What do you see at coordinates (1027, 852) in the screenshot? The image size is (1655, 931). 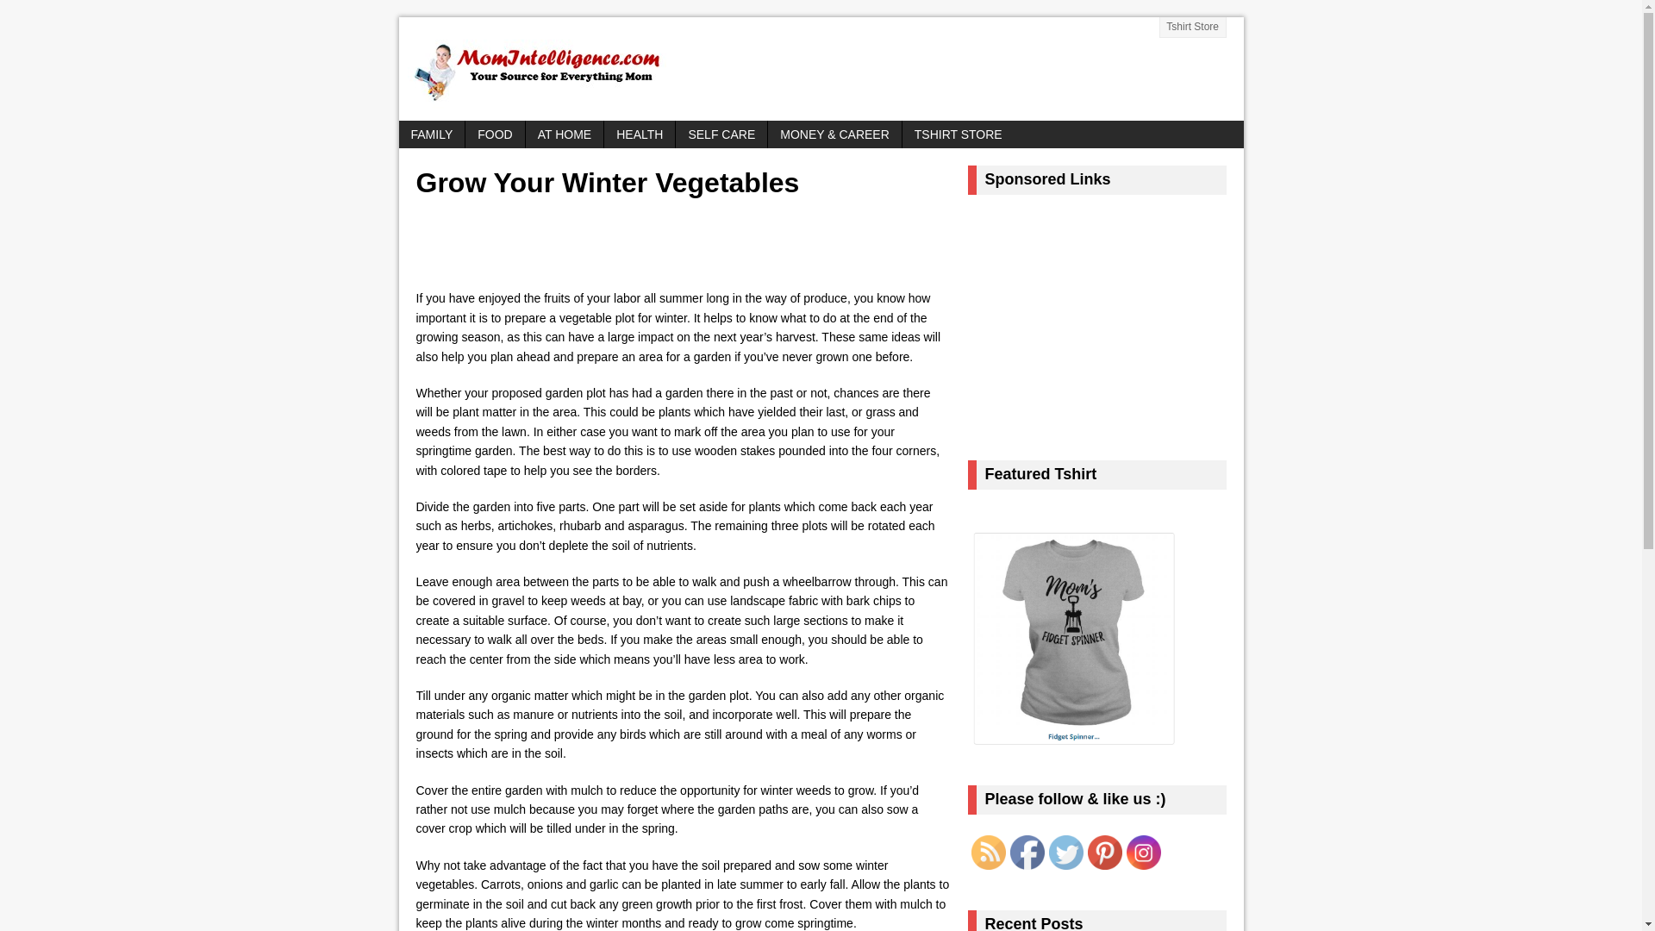 I see `Facebook` at bounding box center [1027, 852].